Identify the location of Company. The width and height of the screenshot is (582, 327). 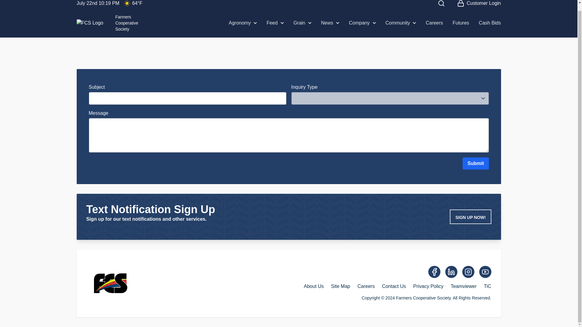
(127, 4).